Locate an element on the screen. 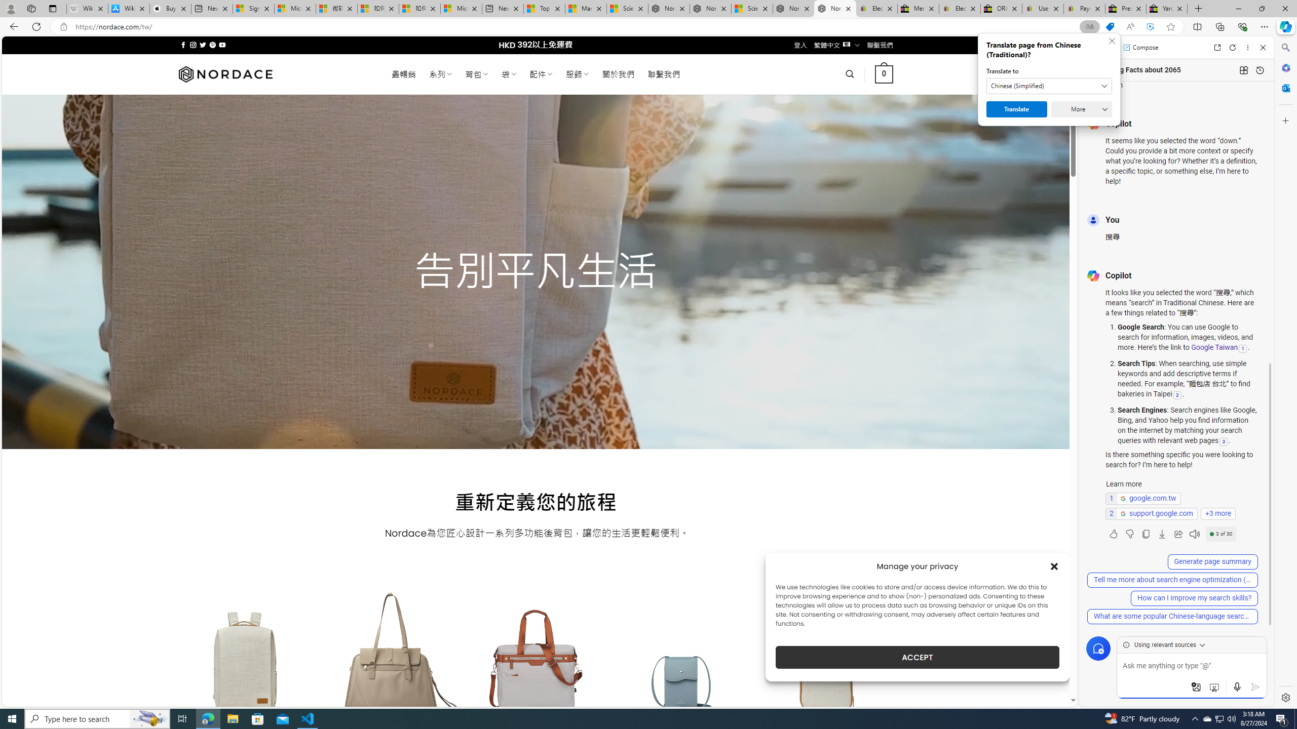 The image size is (1297, 729). Chat is located at coordinates (1097, 47).